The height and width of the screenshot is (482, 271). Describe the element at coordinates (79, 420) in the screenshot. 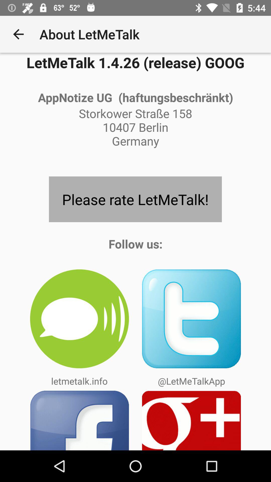

I see `turn on the app below the letmetalk.info icon` at that location.